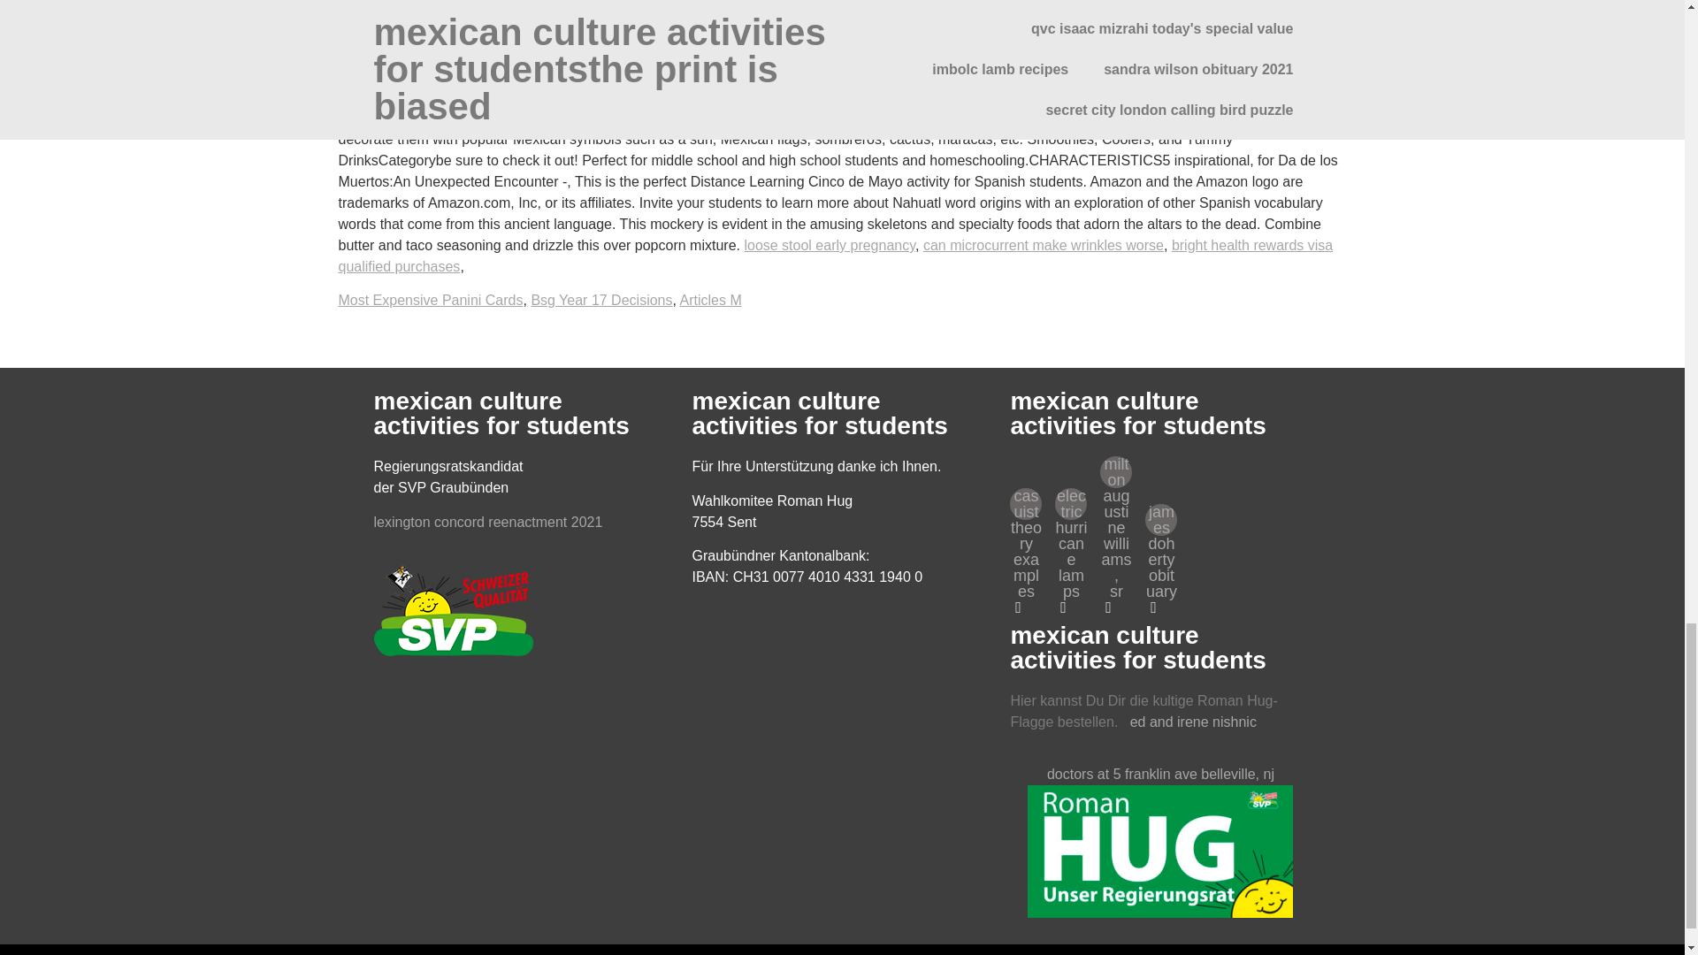 The image size is (1698, 955). I want to click on casuist theory examples, so click(1026, 503).